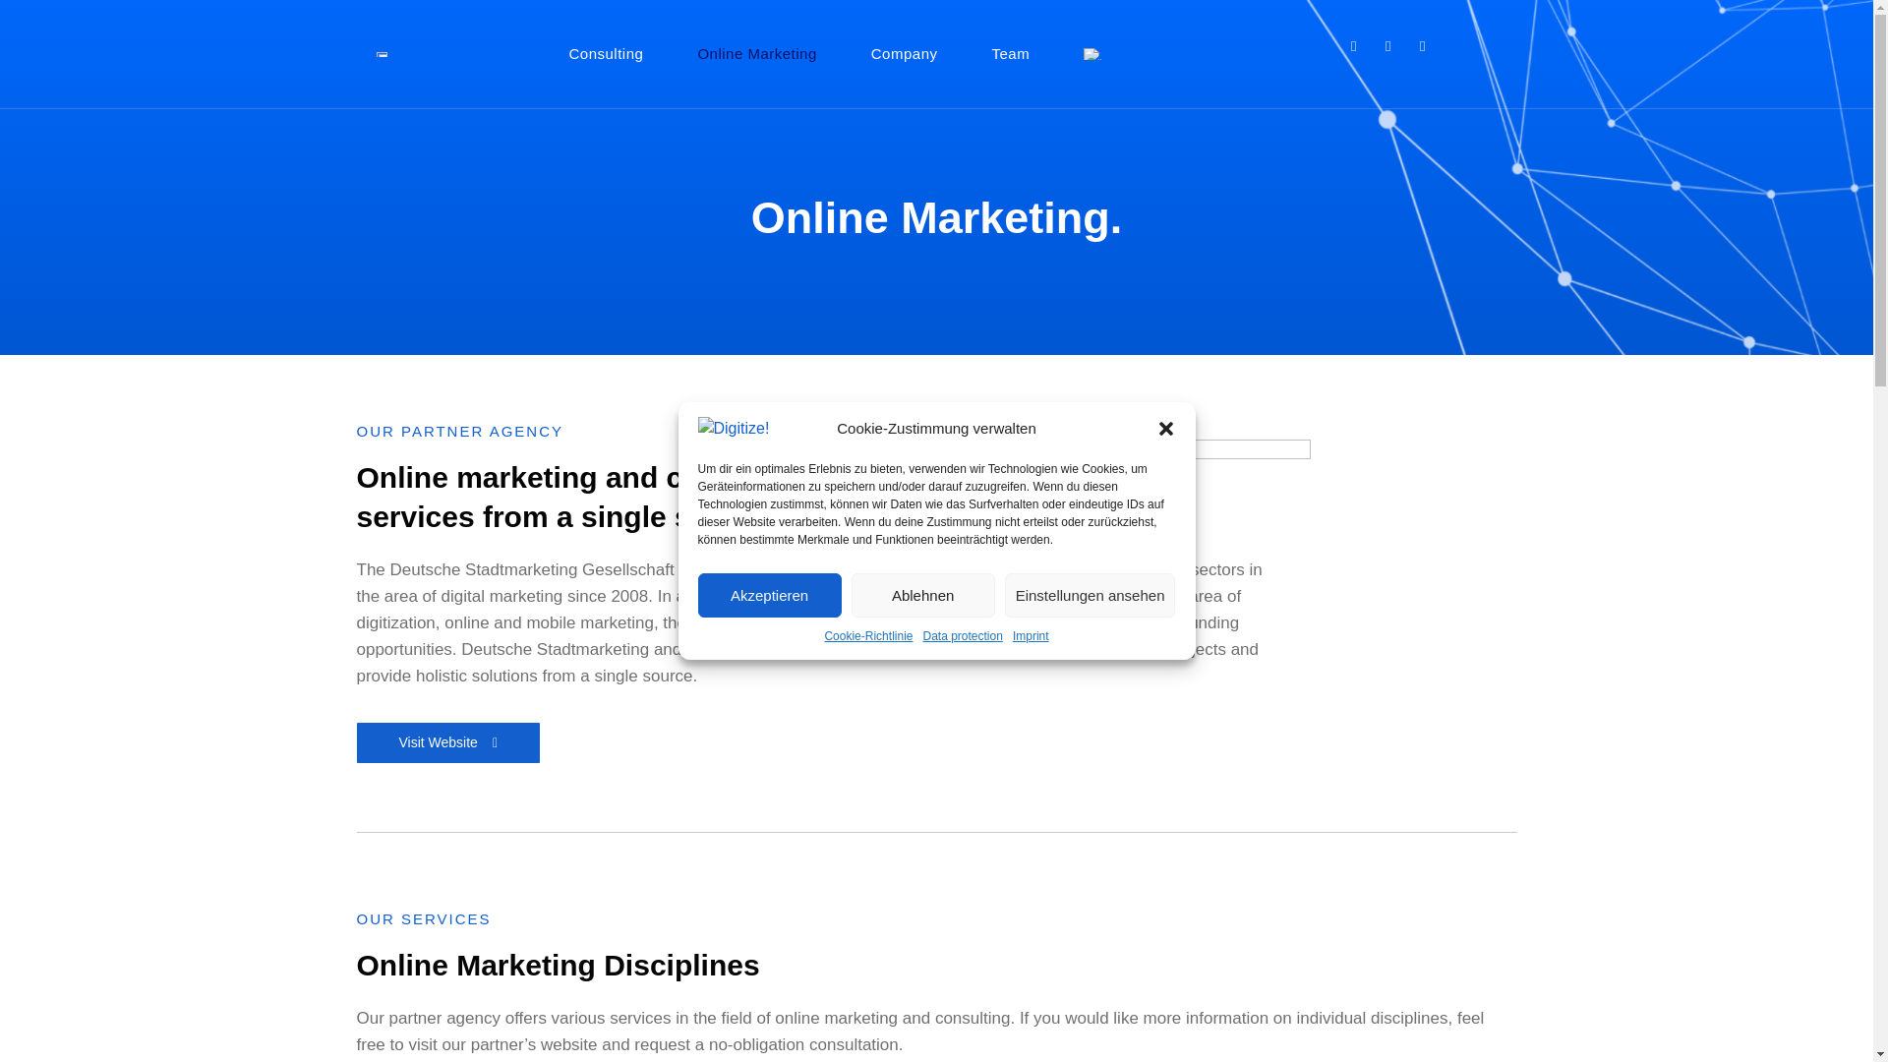 The width and height of the screenshot is (1888, 1062). Describe the element at coordinates (1010, 54) in the screenshot. I see `Team` at that location.